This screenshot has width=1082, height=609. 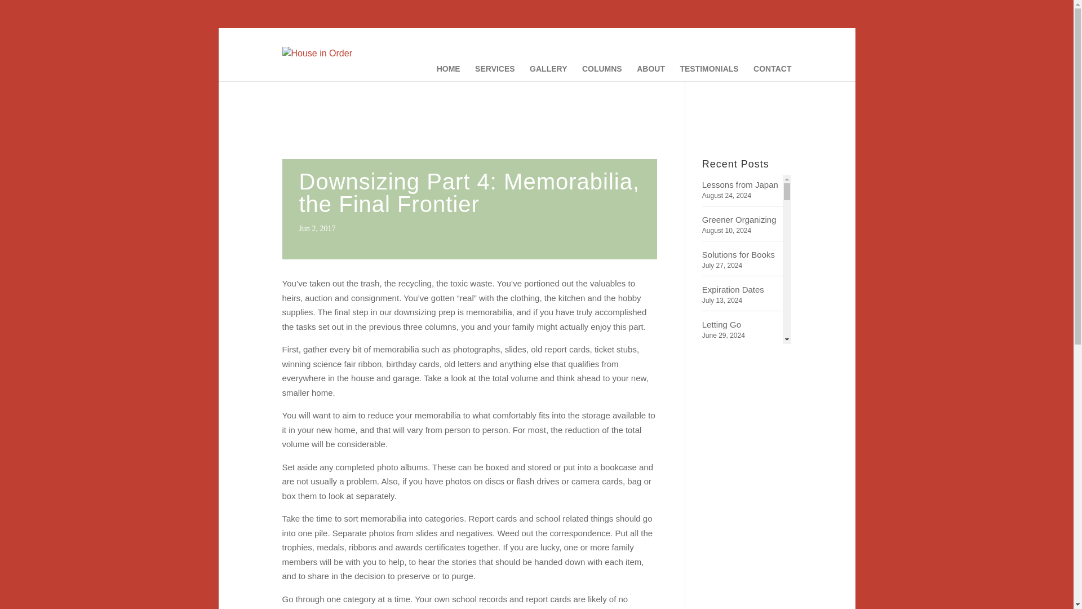 What do you see at coordinates (743, 288) in the screenshot?
I see `Expiration Dates` at bounding box center [743, 288].